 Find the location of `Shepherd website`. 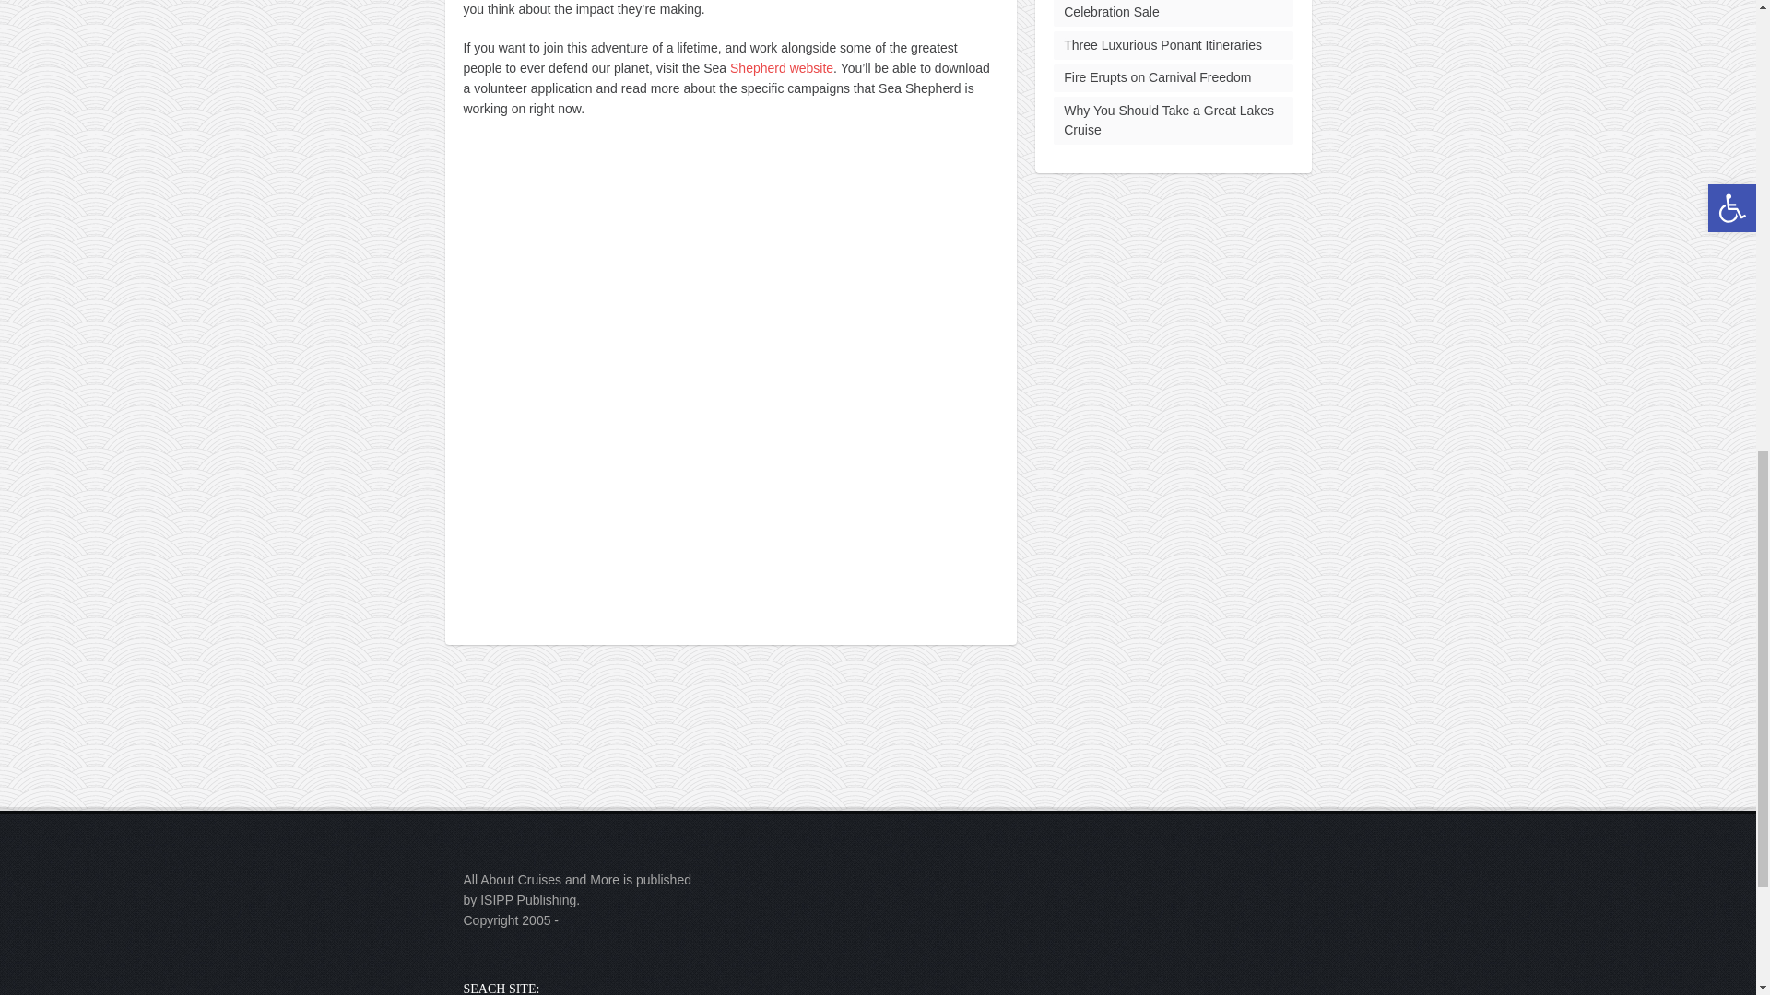

Shepherd website is located at coordinates (782, 68).